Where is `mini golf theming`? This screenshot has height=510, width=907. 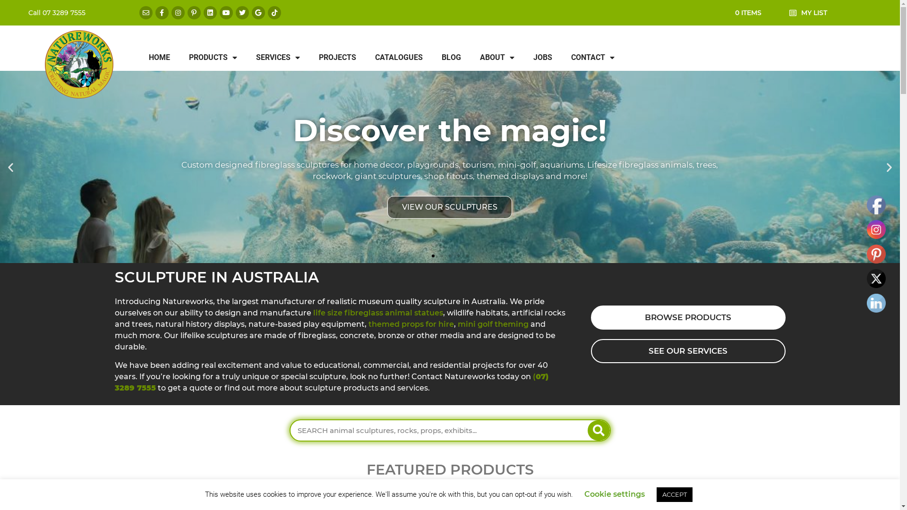
mini golf theming is located at coordinates (493, 324).